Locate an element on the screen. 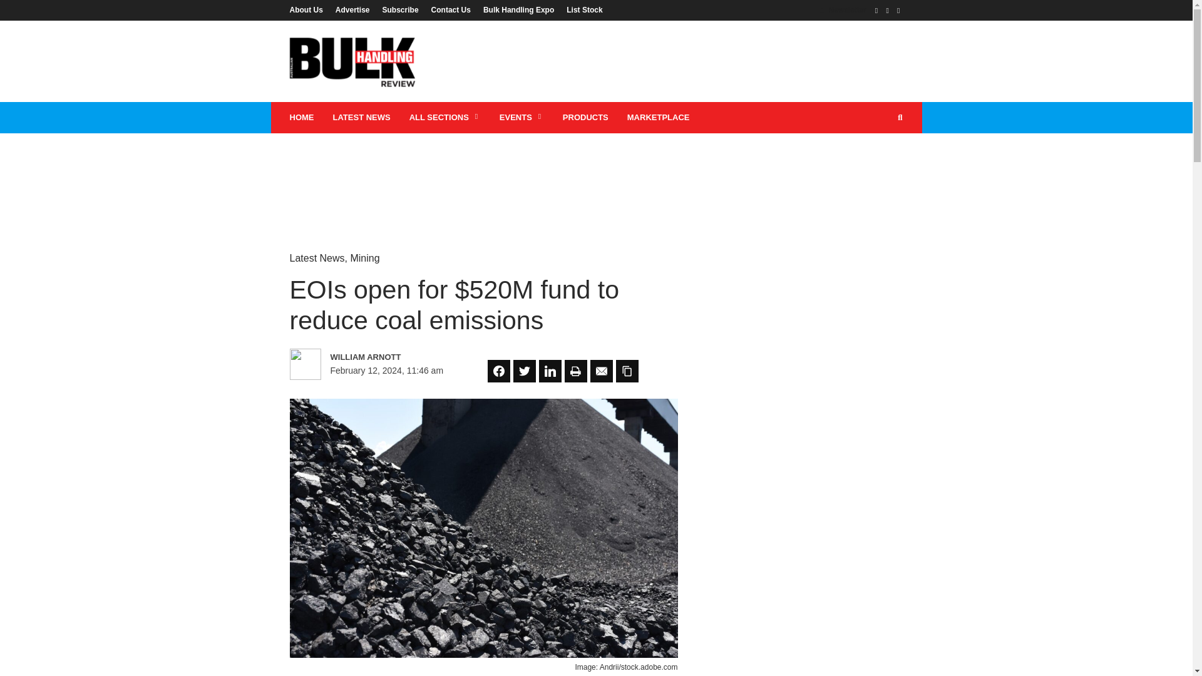  Contact Us is located at coordinates (451, 9).